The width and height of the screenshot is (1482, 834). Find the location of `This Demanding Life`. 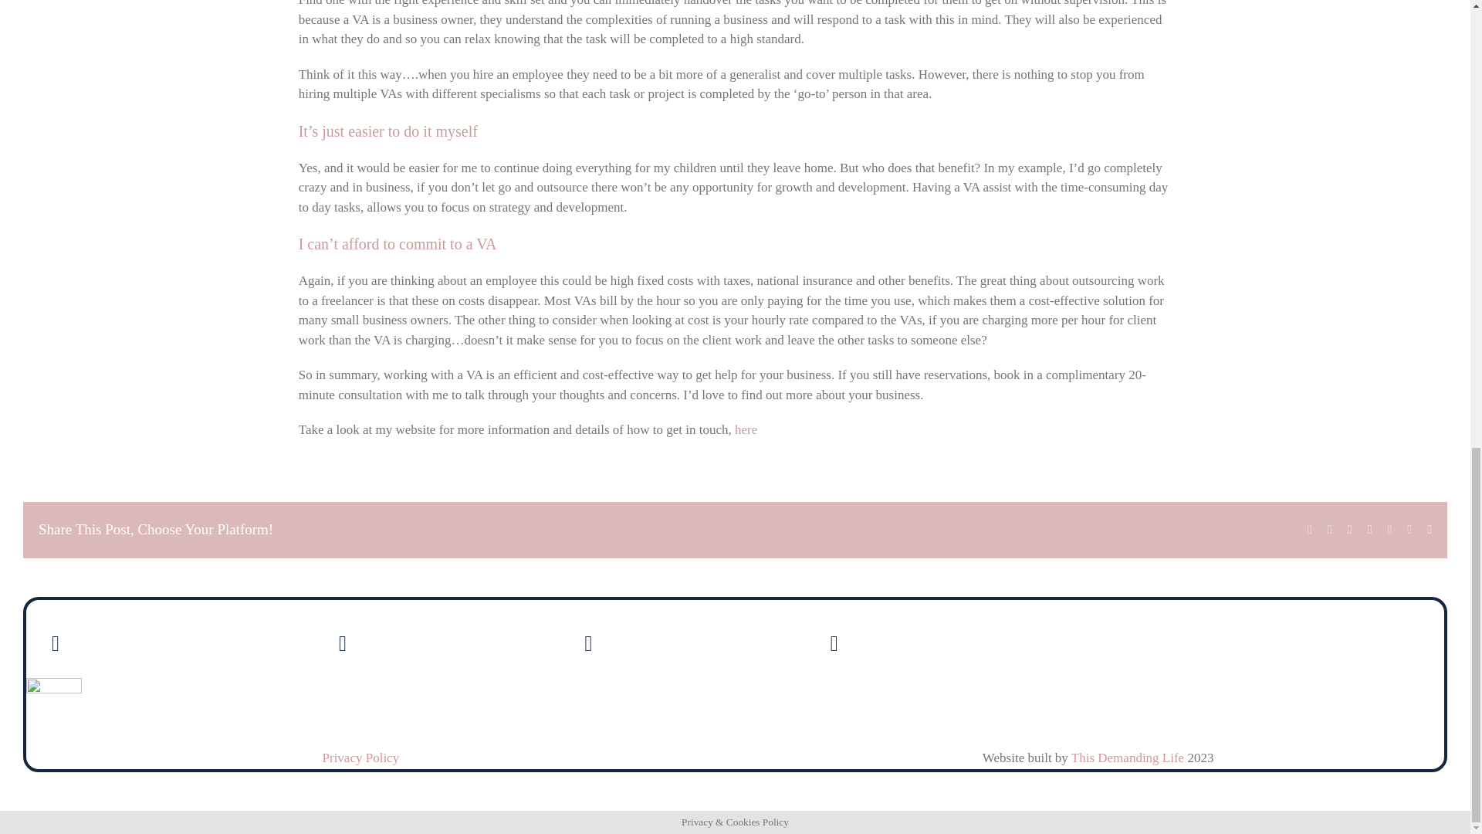

This Demanding Life is located at coordinates (1128, 758).